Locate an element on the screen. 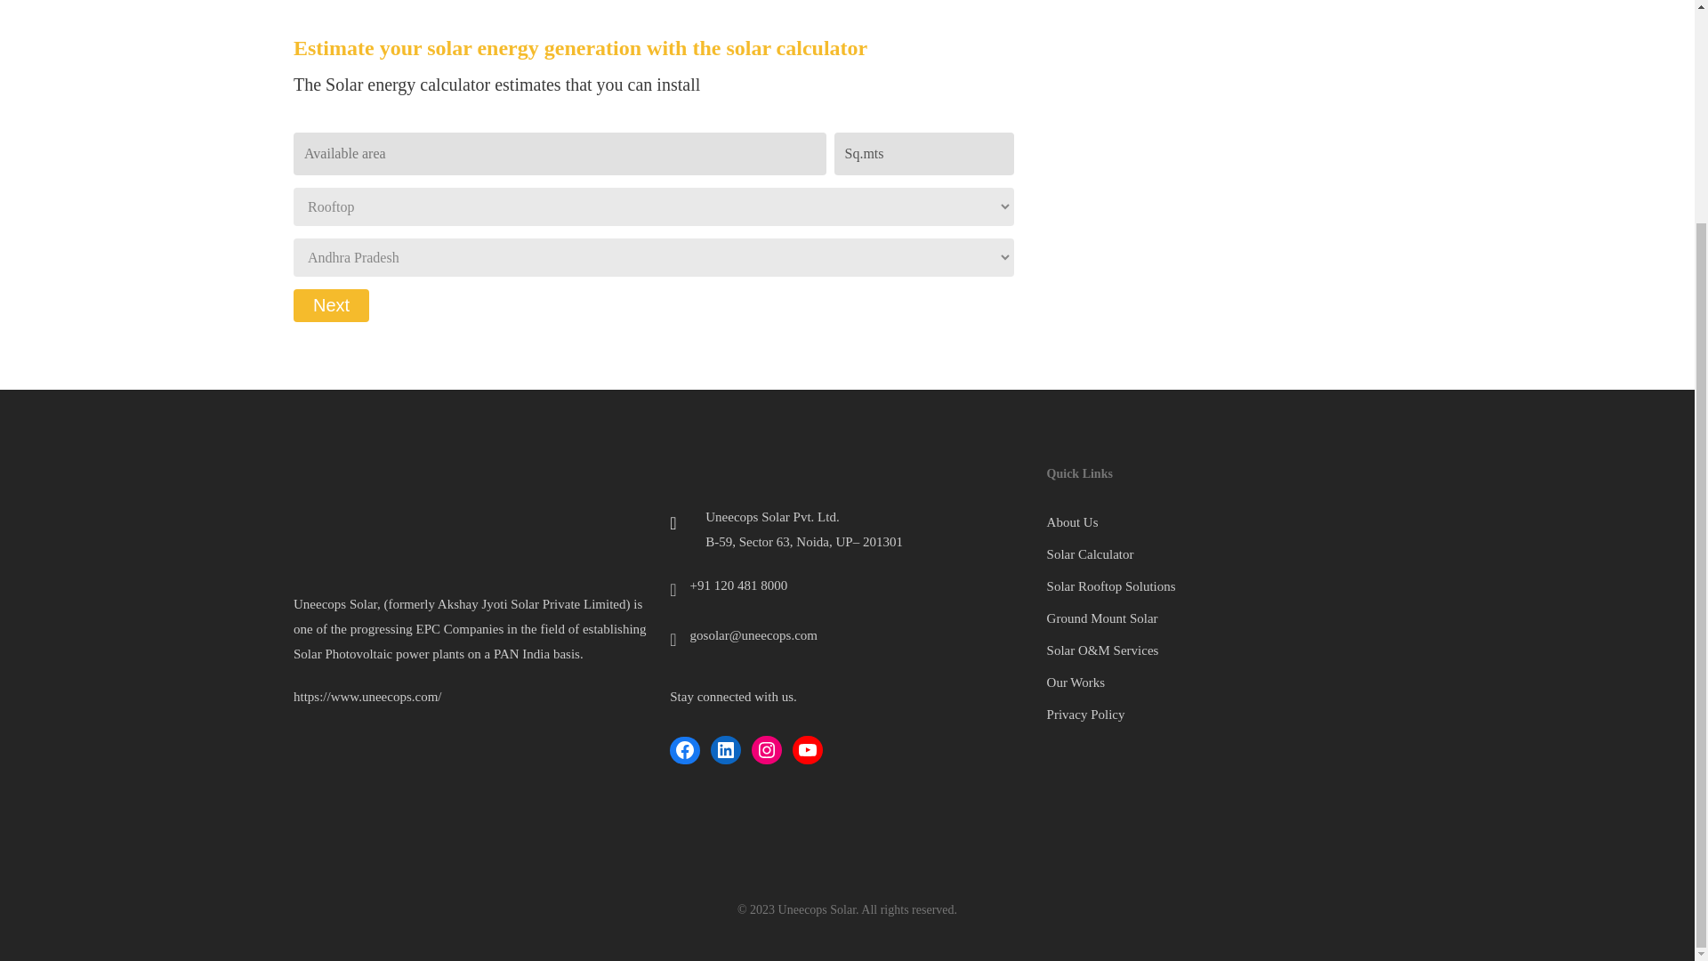  About Us is located at coordinates (1223, 521).